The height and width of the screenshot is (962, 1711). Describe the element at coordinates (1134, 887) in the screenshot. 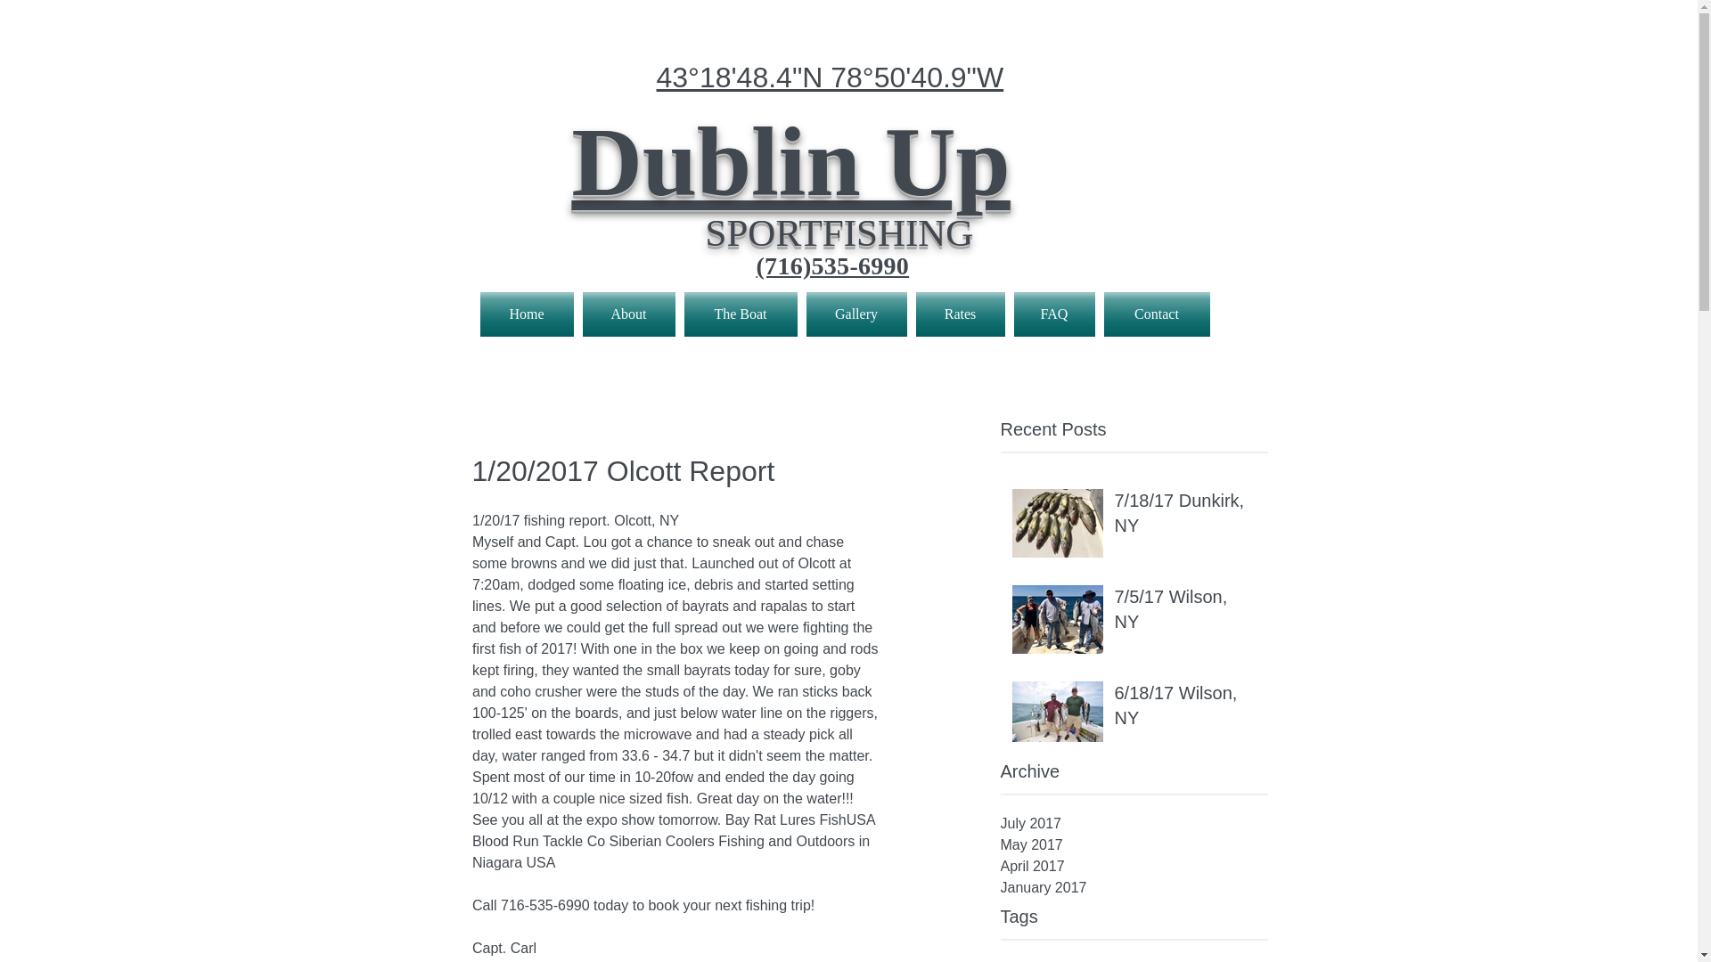

I see `January 2017` at that location.